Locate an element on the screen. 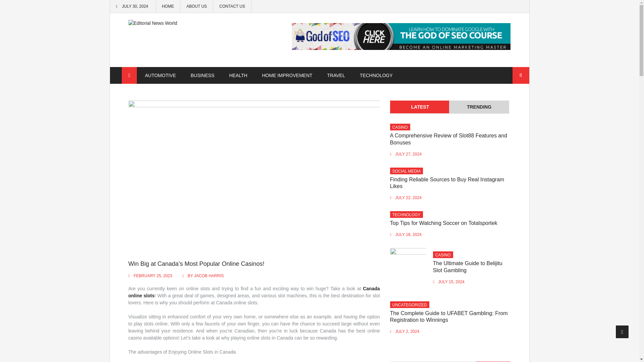  BUSINESS is located at coordinates (202, 75).